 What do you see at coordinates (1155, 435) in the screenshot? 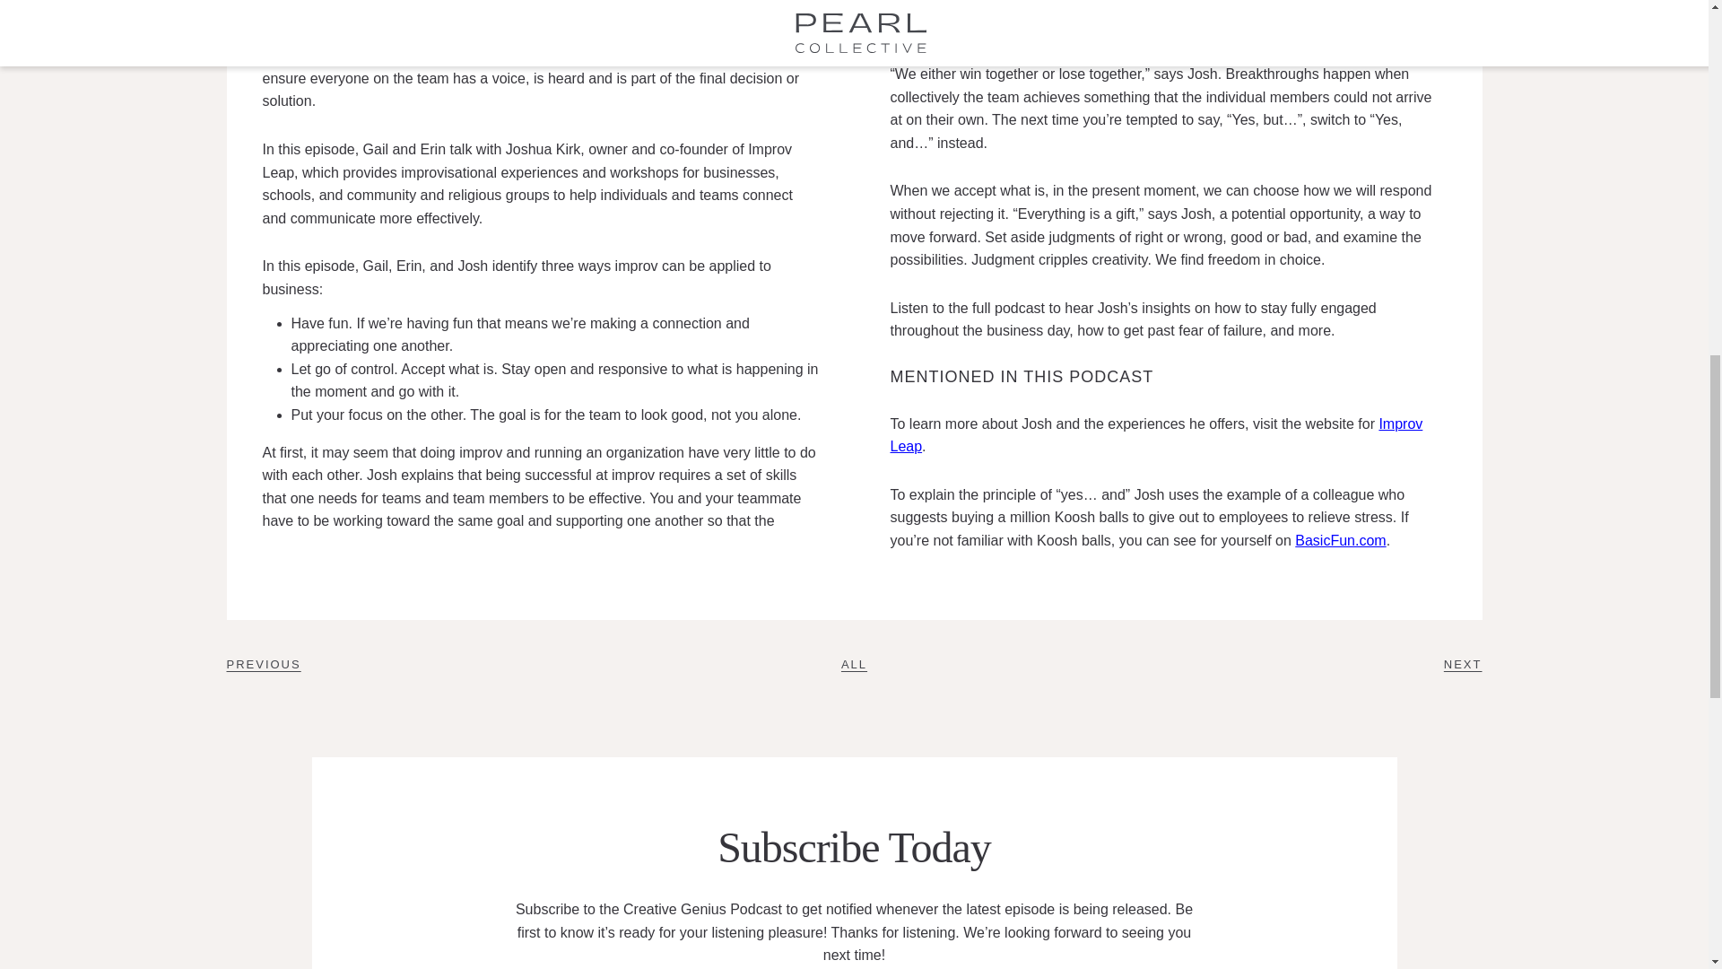
I see `Improv Leap` at bounding box center [1155, 435].